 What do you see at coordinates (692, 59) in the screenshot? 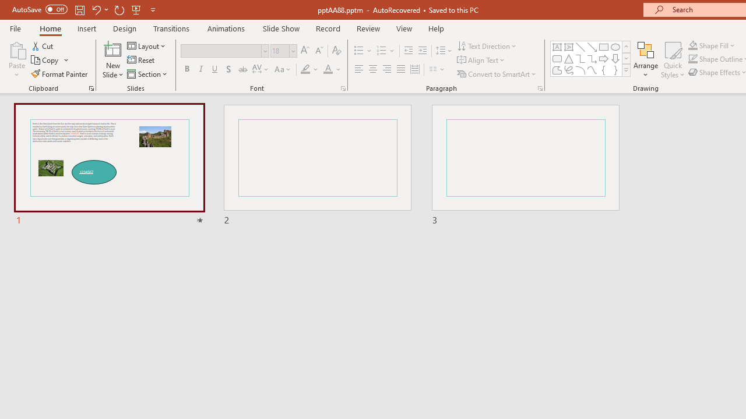
I see `Shape Outline Teal, Accent 1` at bounding box center [692, 59].